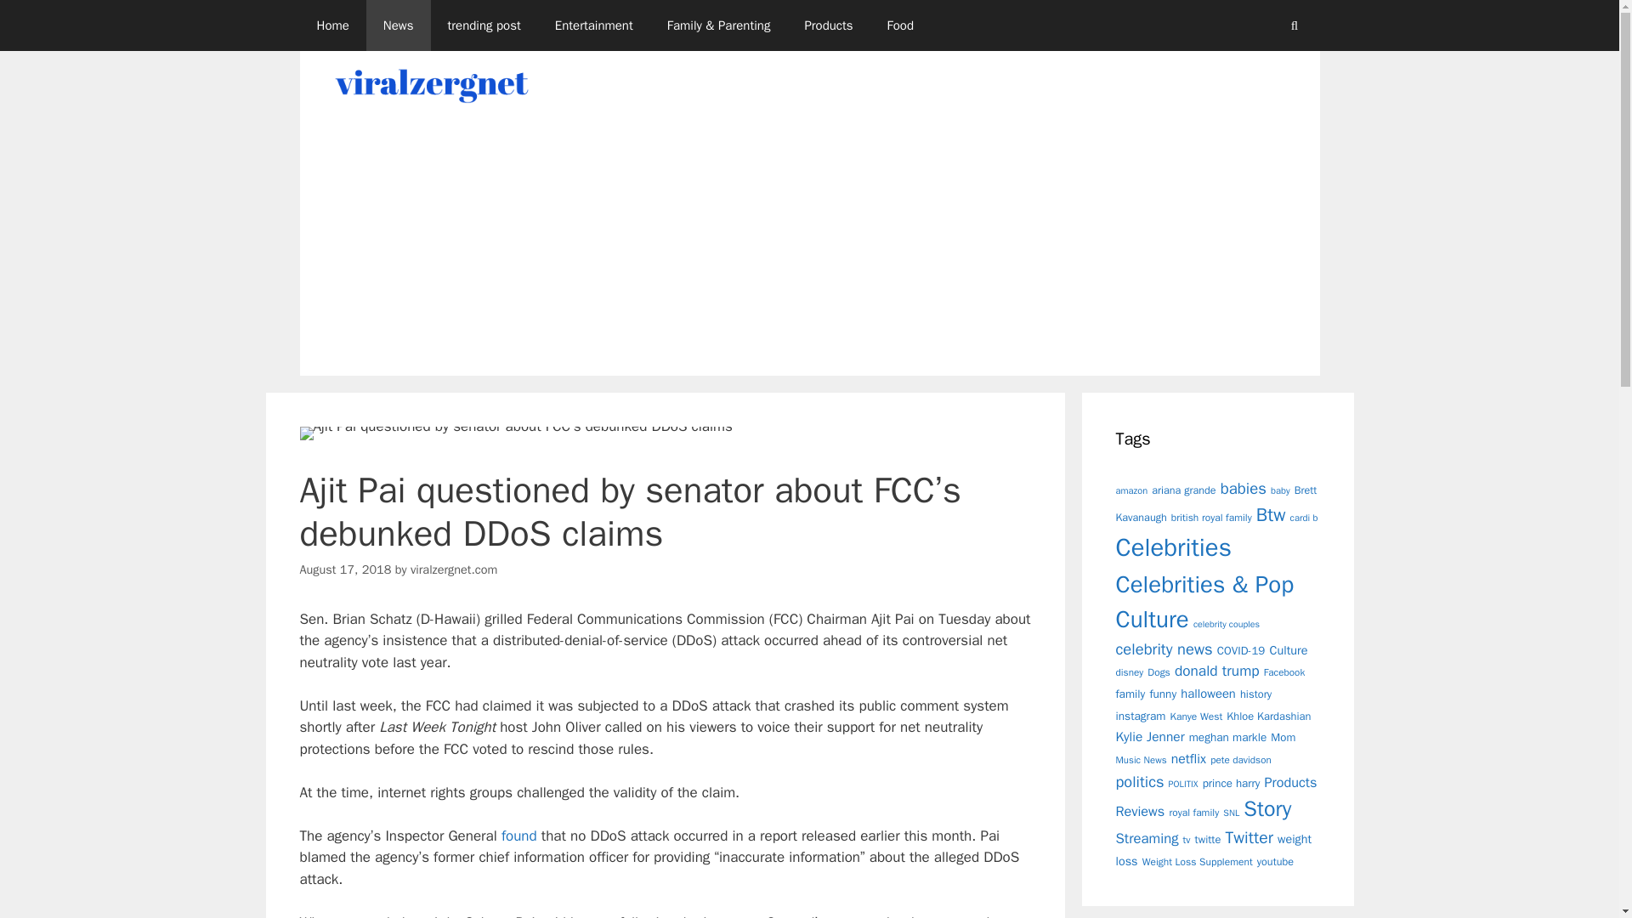  Describe the element at coordinates (899, 25) in the screenshot. I see `Food` at that location.